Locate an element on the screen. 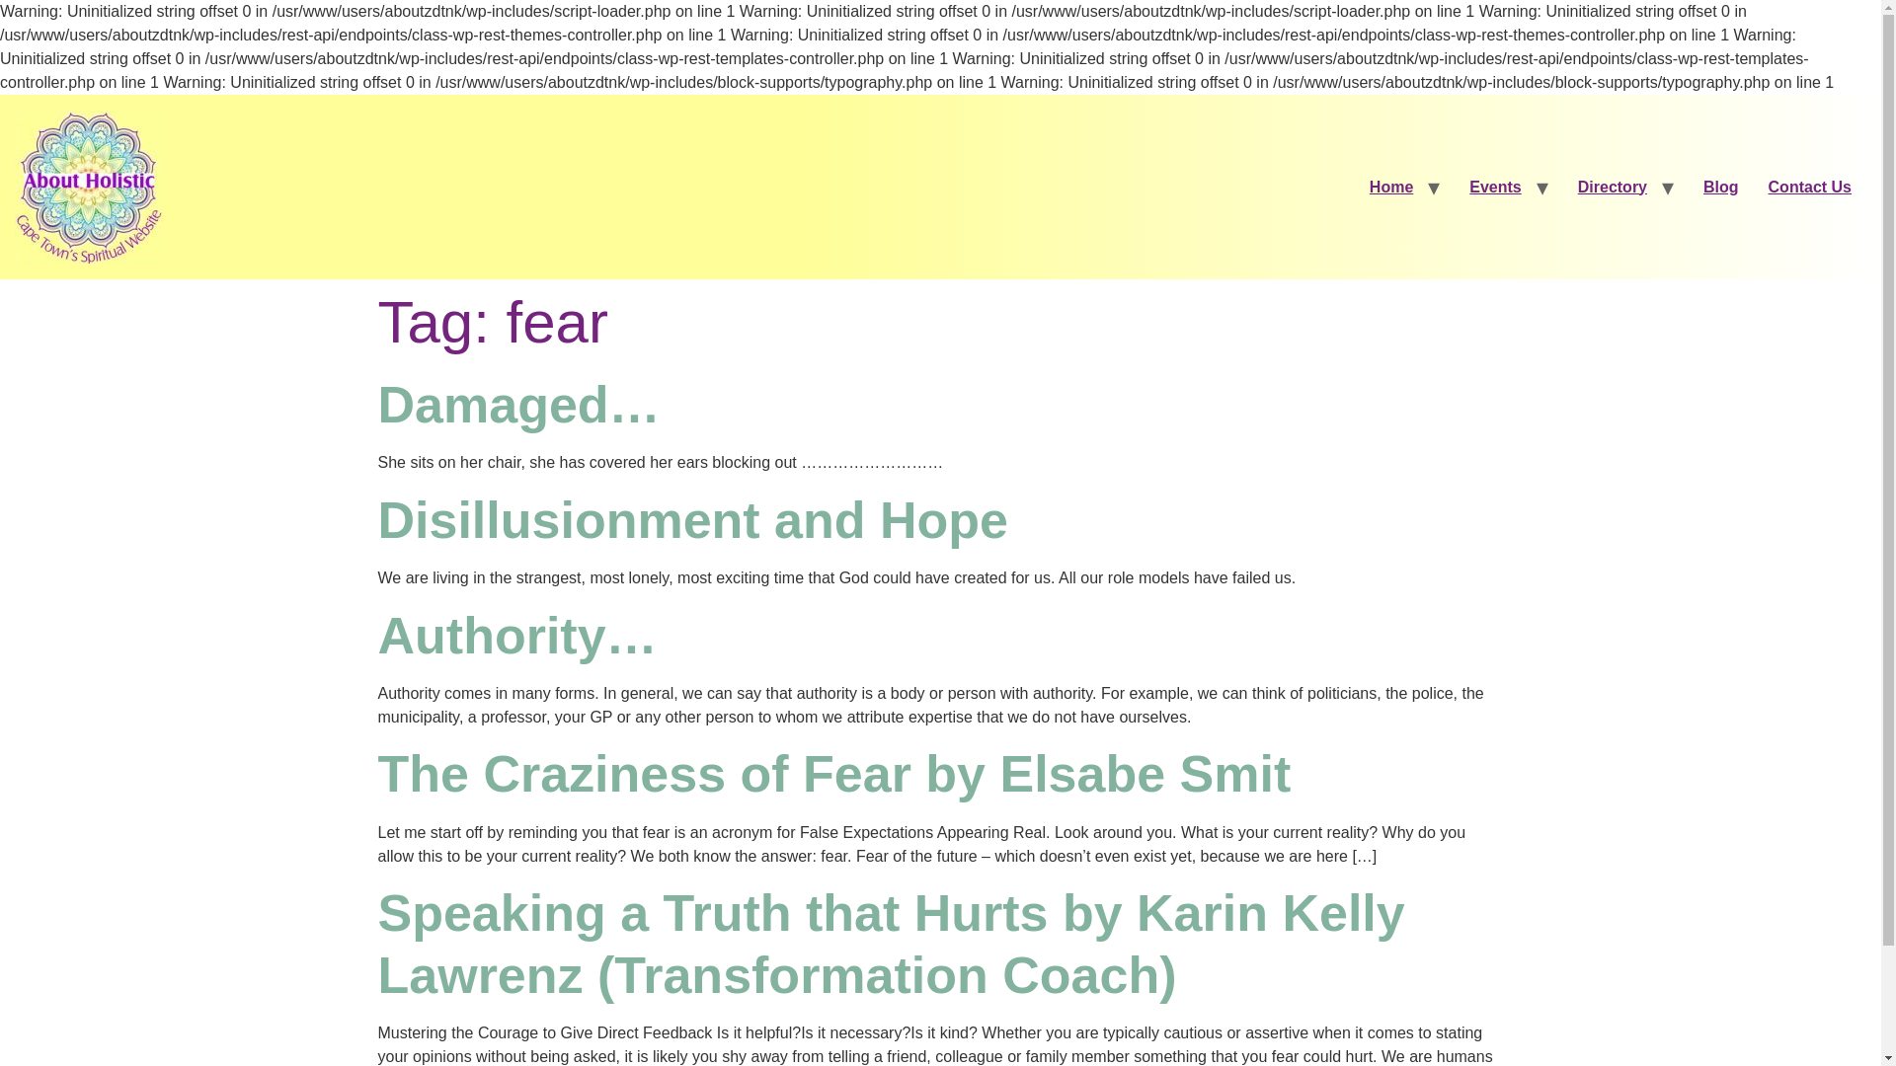 The width and height of the screenshot is (1896, 1066). Home is located at coordinates (1390, 187).